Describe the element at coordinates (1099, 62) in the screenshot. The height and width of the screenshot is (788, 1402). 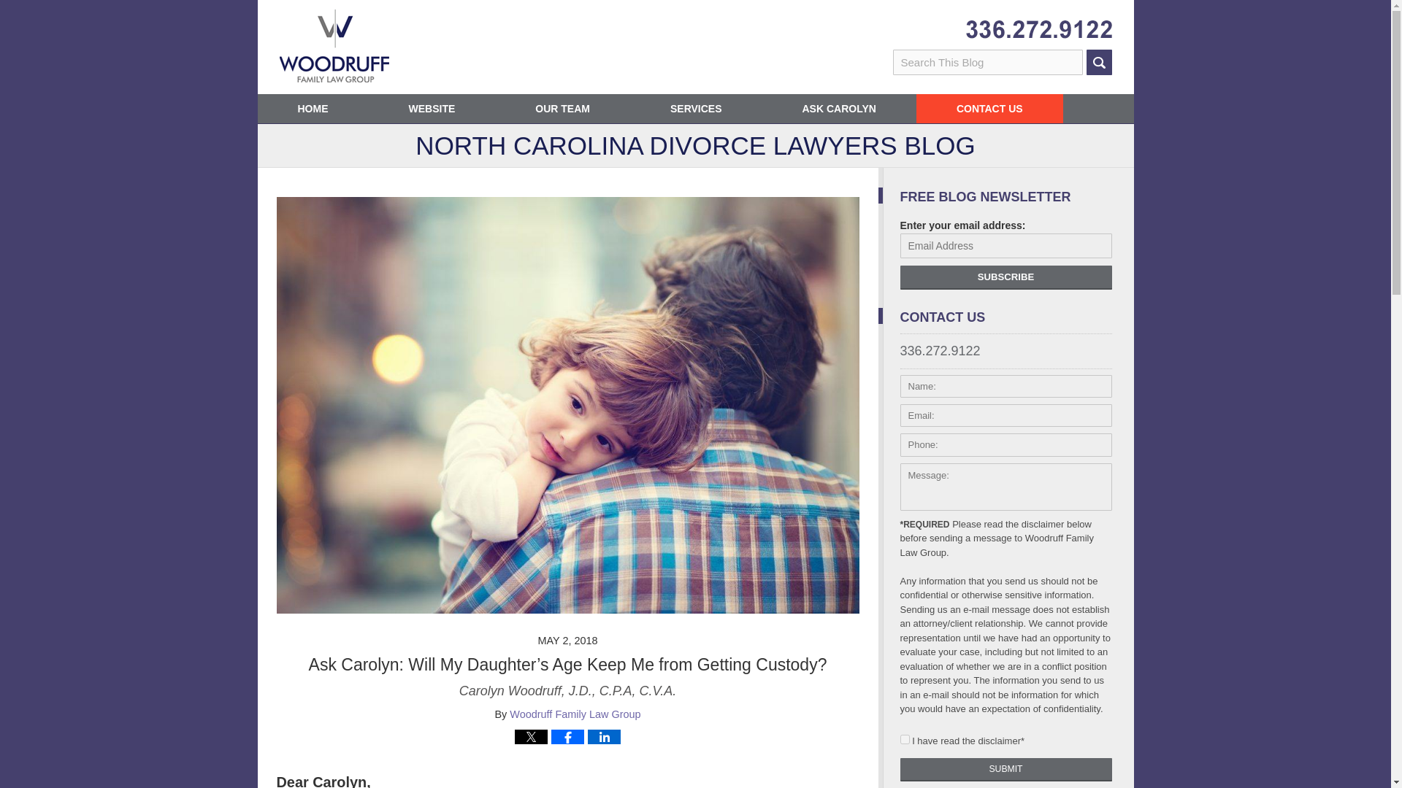
I see `SEARCH` at that location.